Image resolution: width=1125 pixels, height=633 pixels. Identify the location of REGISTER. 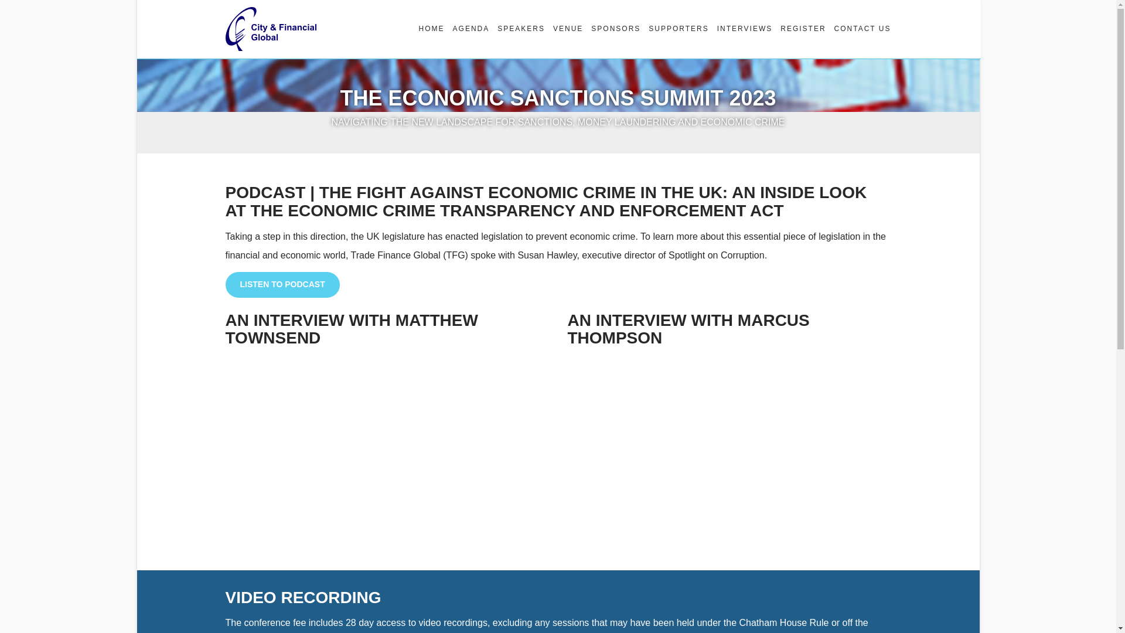
(800, 29).